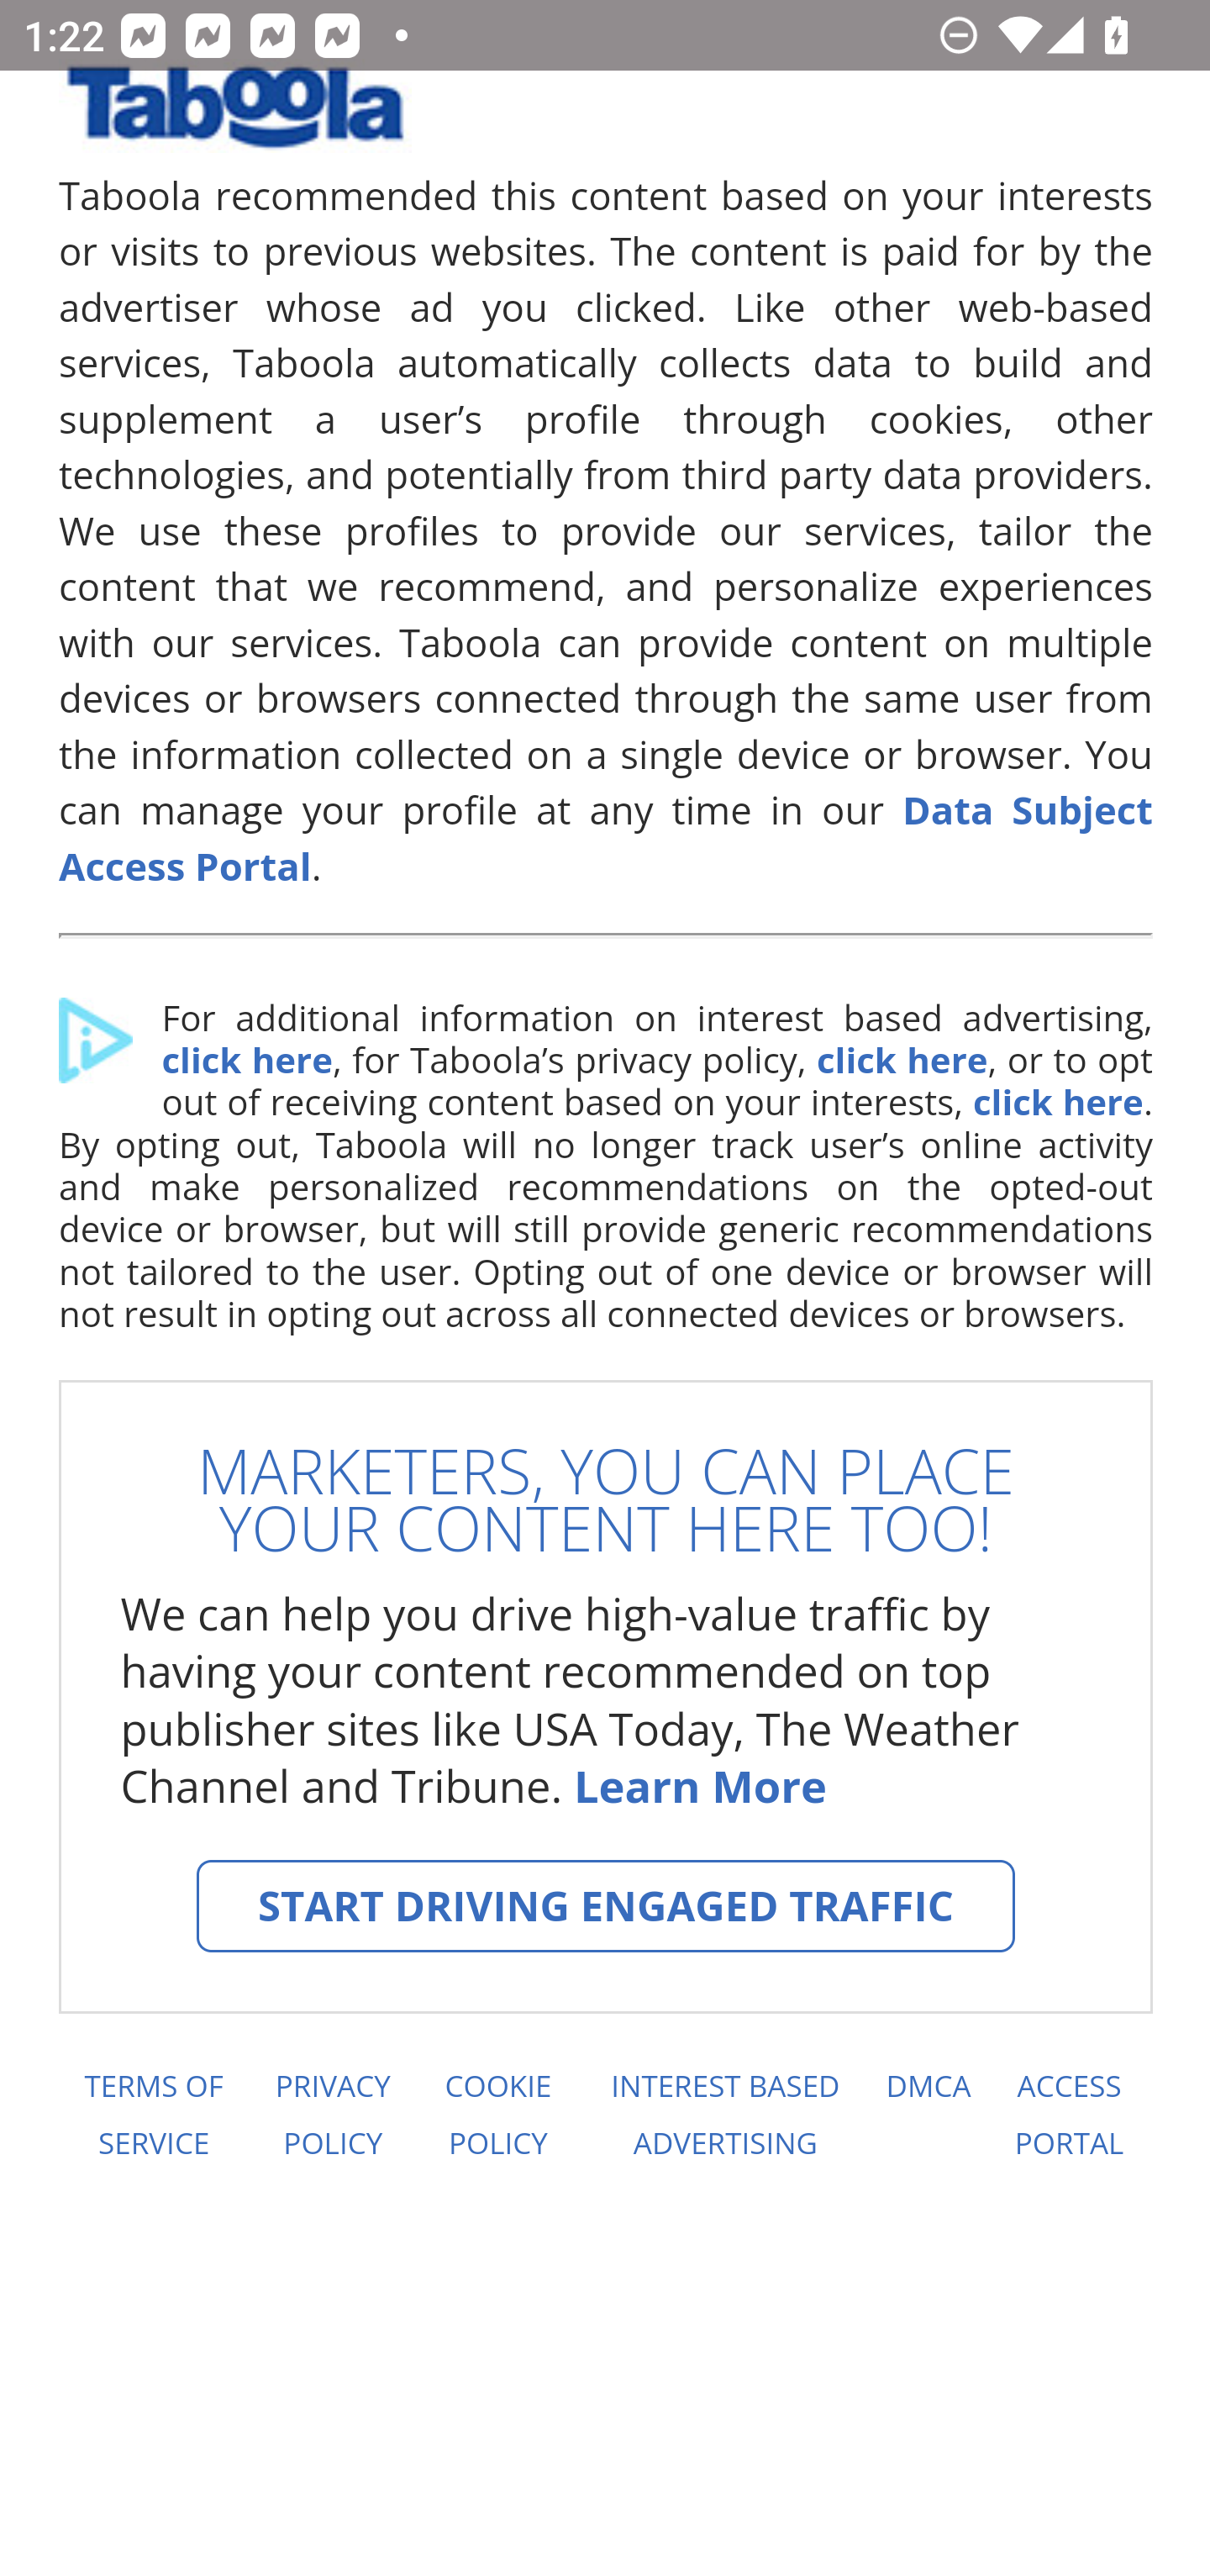 This screenshot has width=1210, height=2555. Describe the element at coordinates (1070, 2115) in the screenshot. I see `ACCESS PORTAL` at that location.